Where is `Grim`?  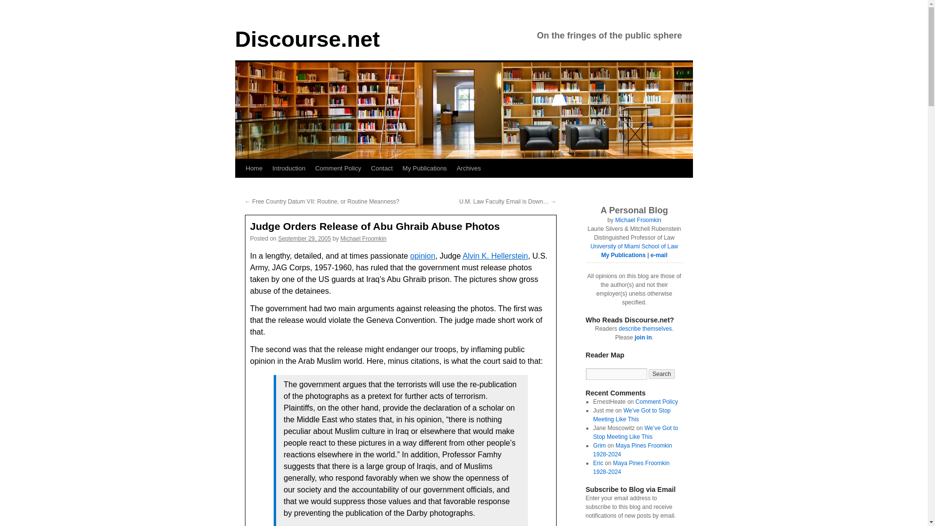 Grim is located at coordinates (599, 446).